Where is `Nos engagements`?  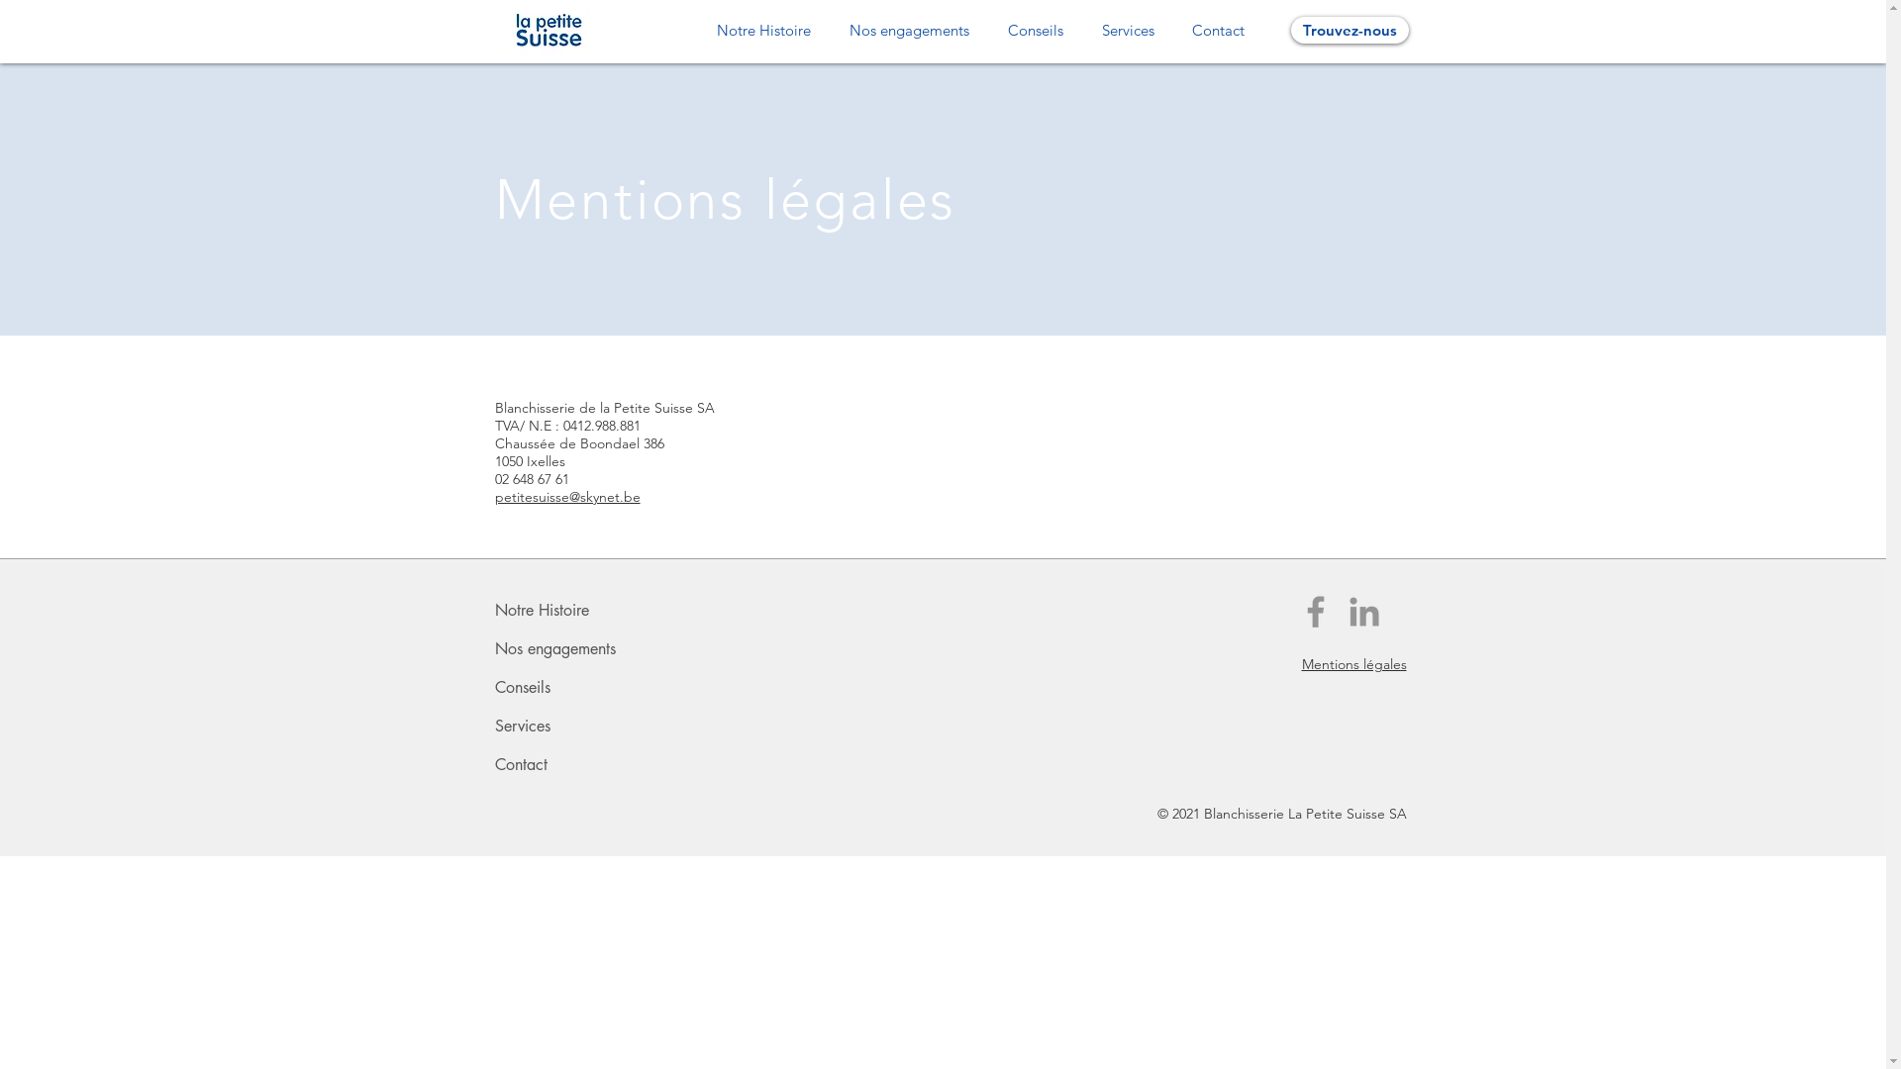
Nos engagements is located at coordinates (909, 30).